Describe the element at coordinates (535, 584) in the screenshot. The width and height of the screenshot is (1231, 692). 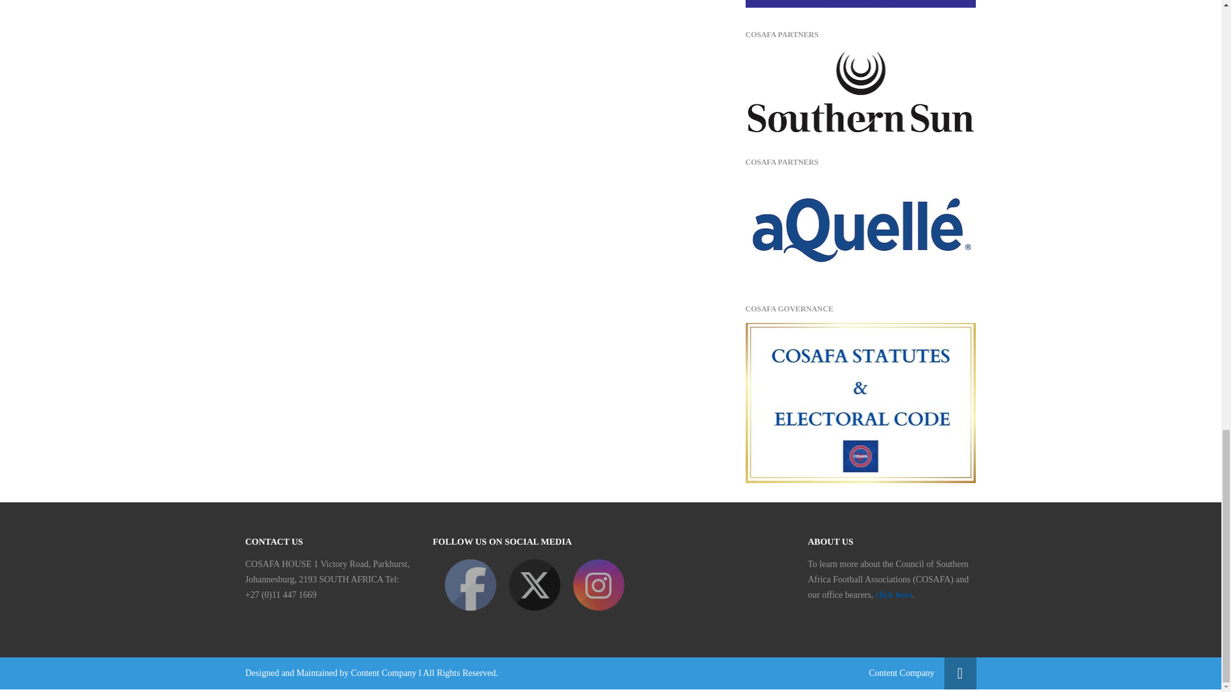
I see `Twitter` at that location.